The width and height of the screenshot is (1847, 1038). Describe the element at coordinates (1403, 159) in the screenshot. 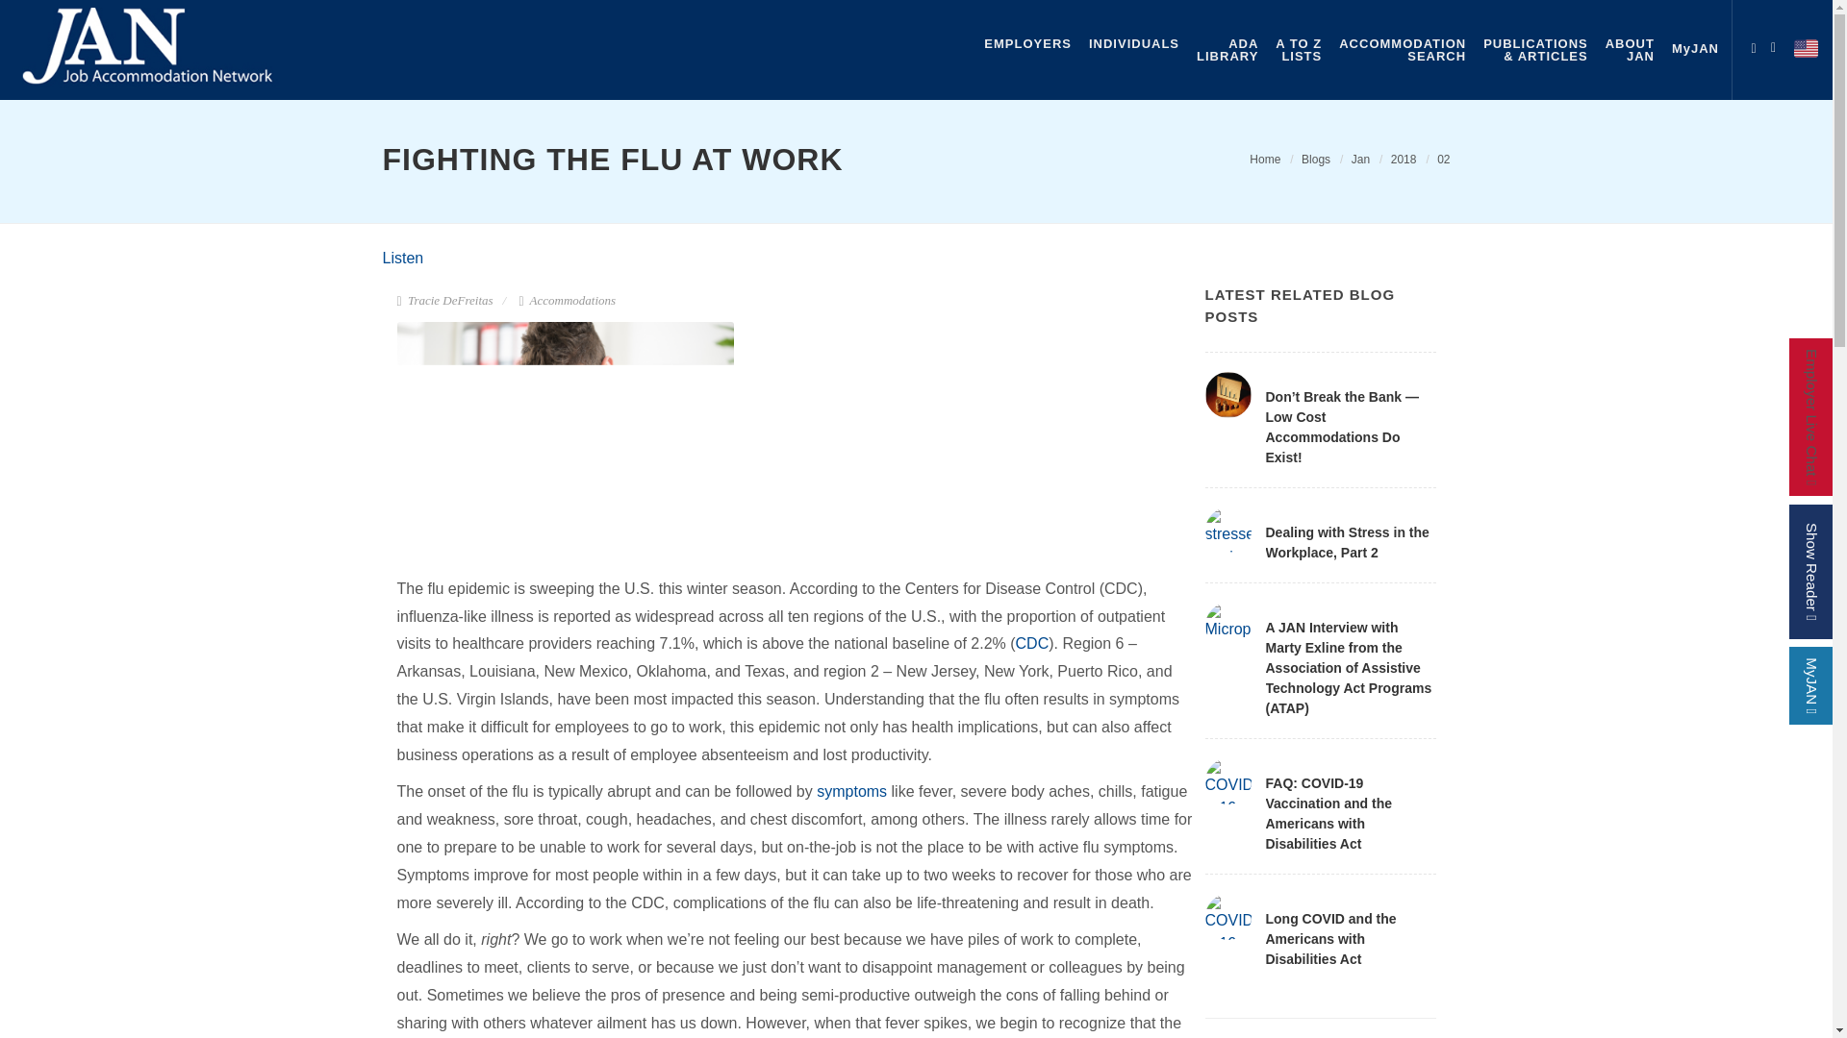

I see `Listen to this page using ReadSpeaker webReader` at that location.